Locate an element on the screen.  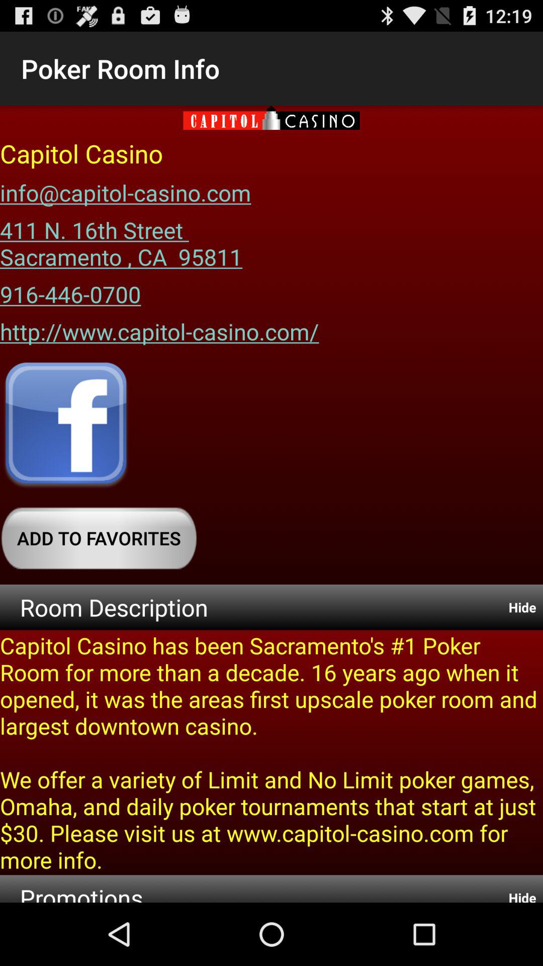
click item above the 916-446-0700 icon is located at coordinates (121, 239).